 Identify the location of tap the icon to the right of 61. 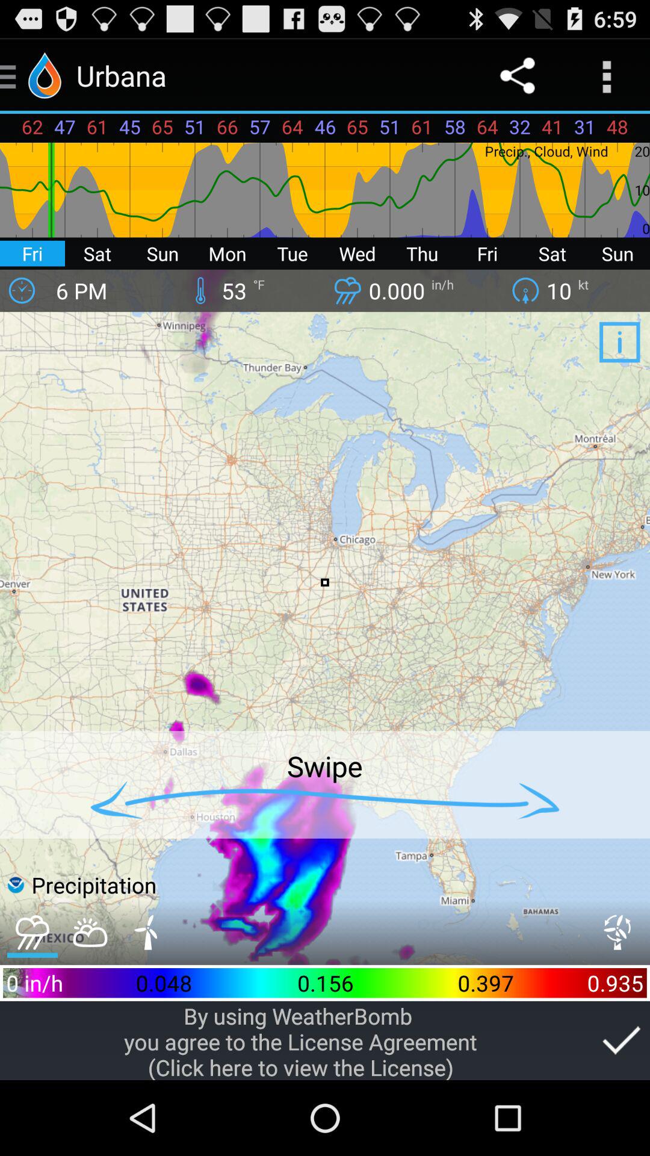
(517, 76).